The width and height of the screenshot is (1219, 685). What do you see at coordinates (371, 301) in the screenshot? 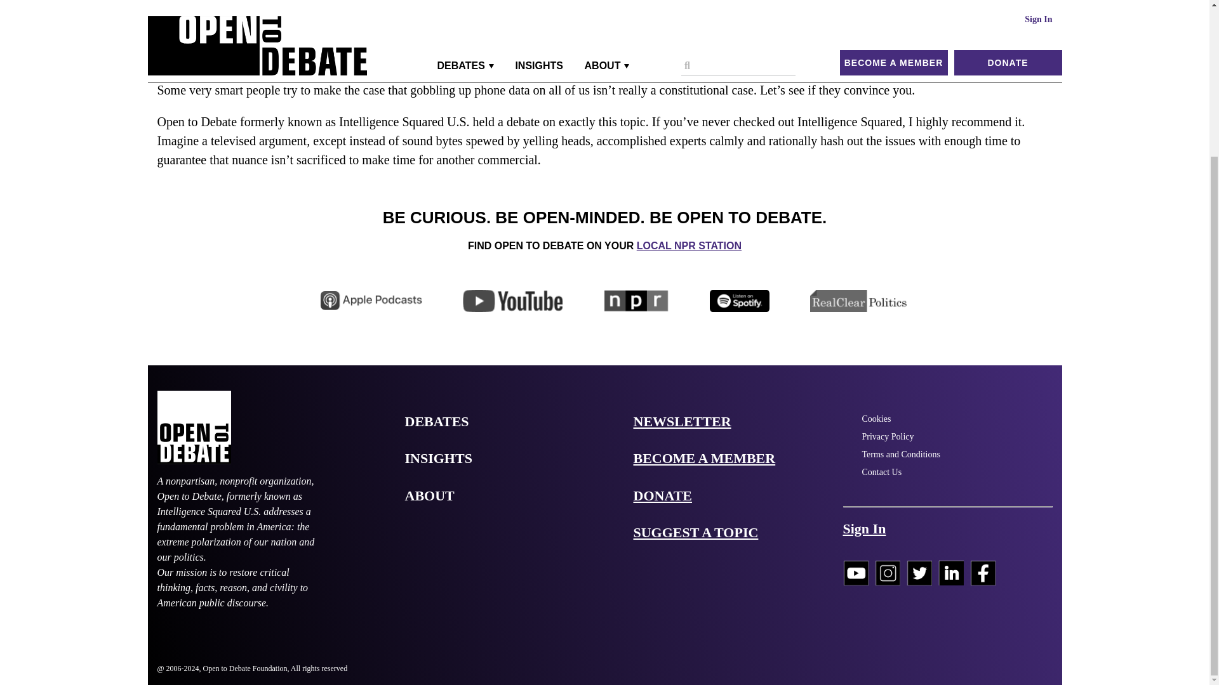
I see `apple` at bounding box center [371, 301].